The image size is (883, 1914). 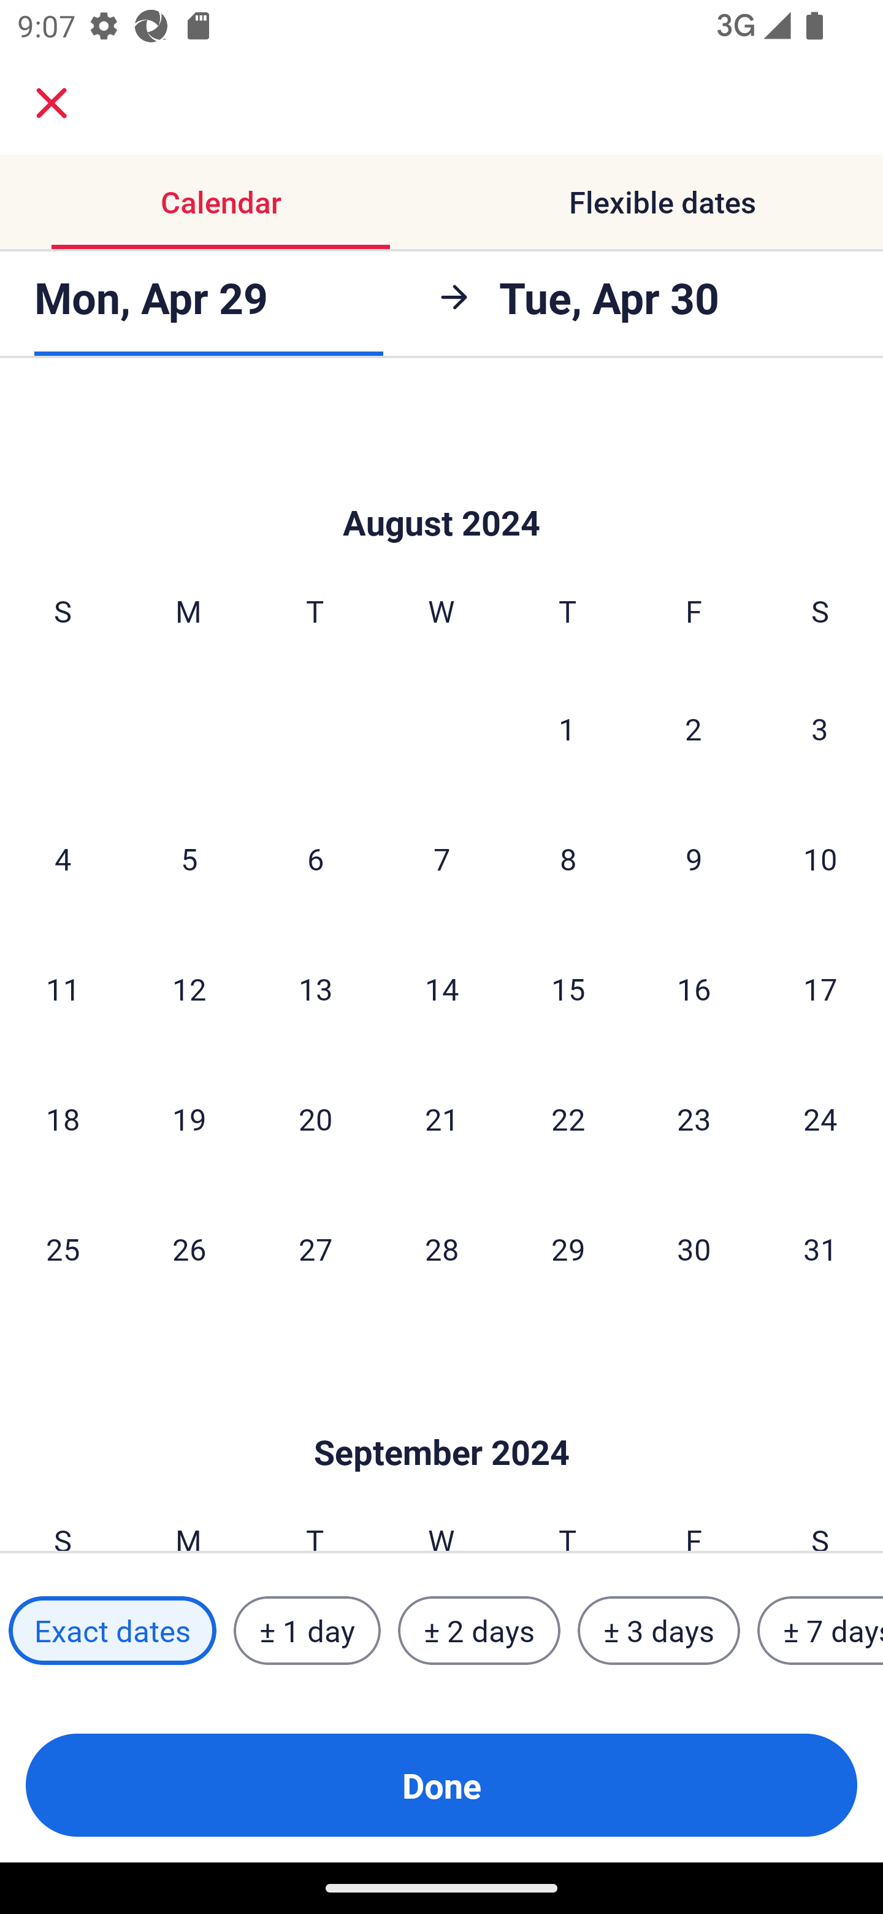 I want to click on ± 7 days, so click(x=820, y=1631).